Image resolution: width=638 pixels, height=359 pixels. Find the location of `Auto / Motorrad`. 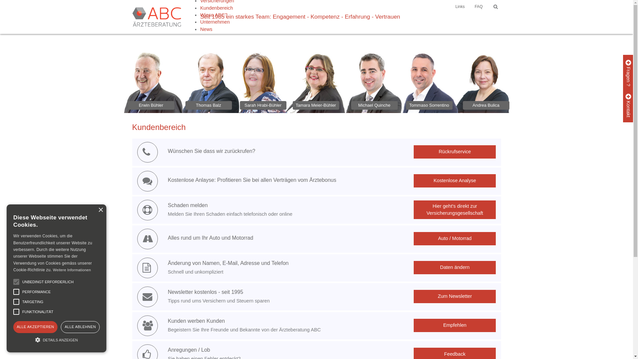

Auto / Motorrad is located at coordinates (455, 239).